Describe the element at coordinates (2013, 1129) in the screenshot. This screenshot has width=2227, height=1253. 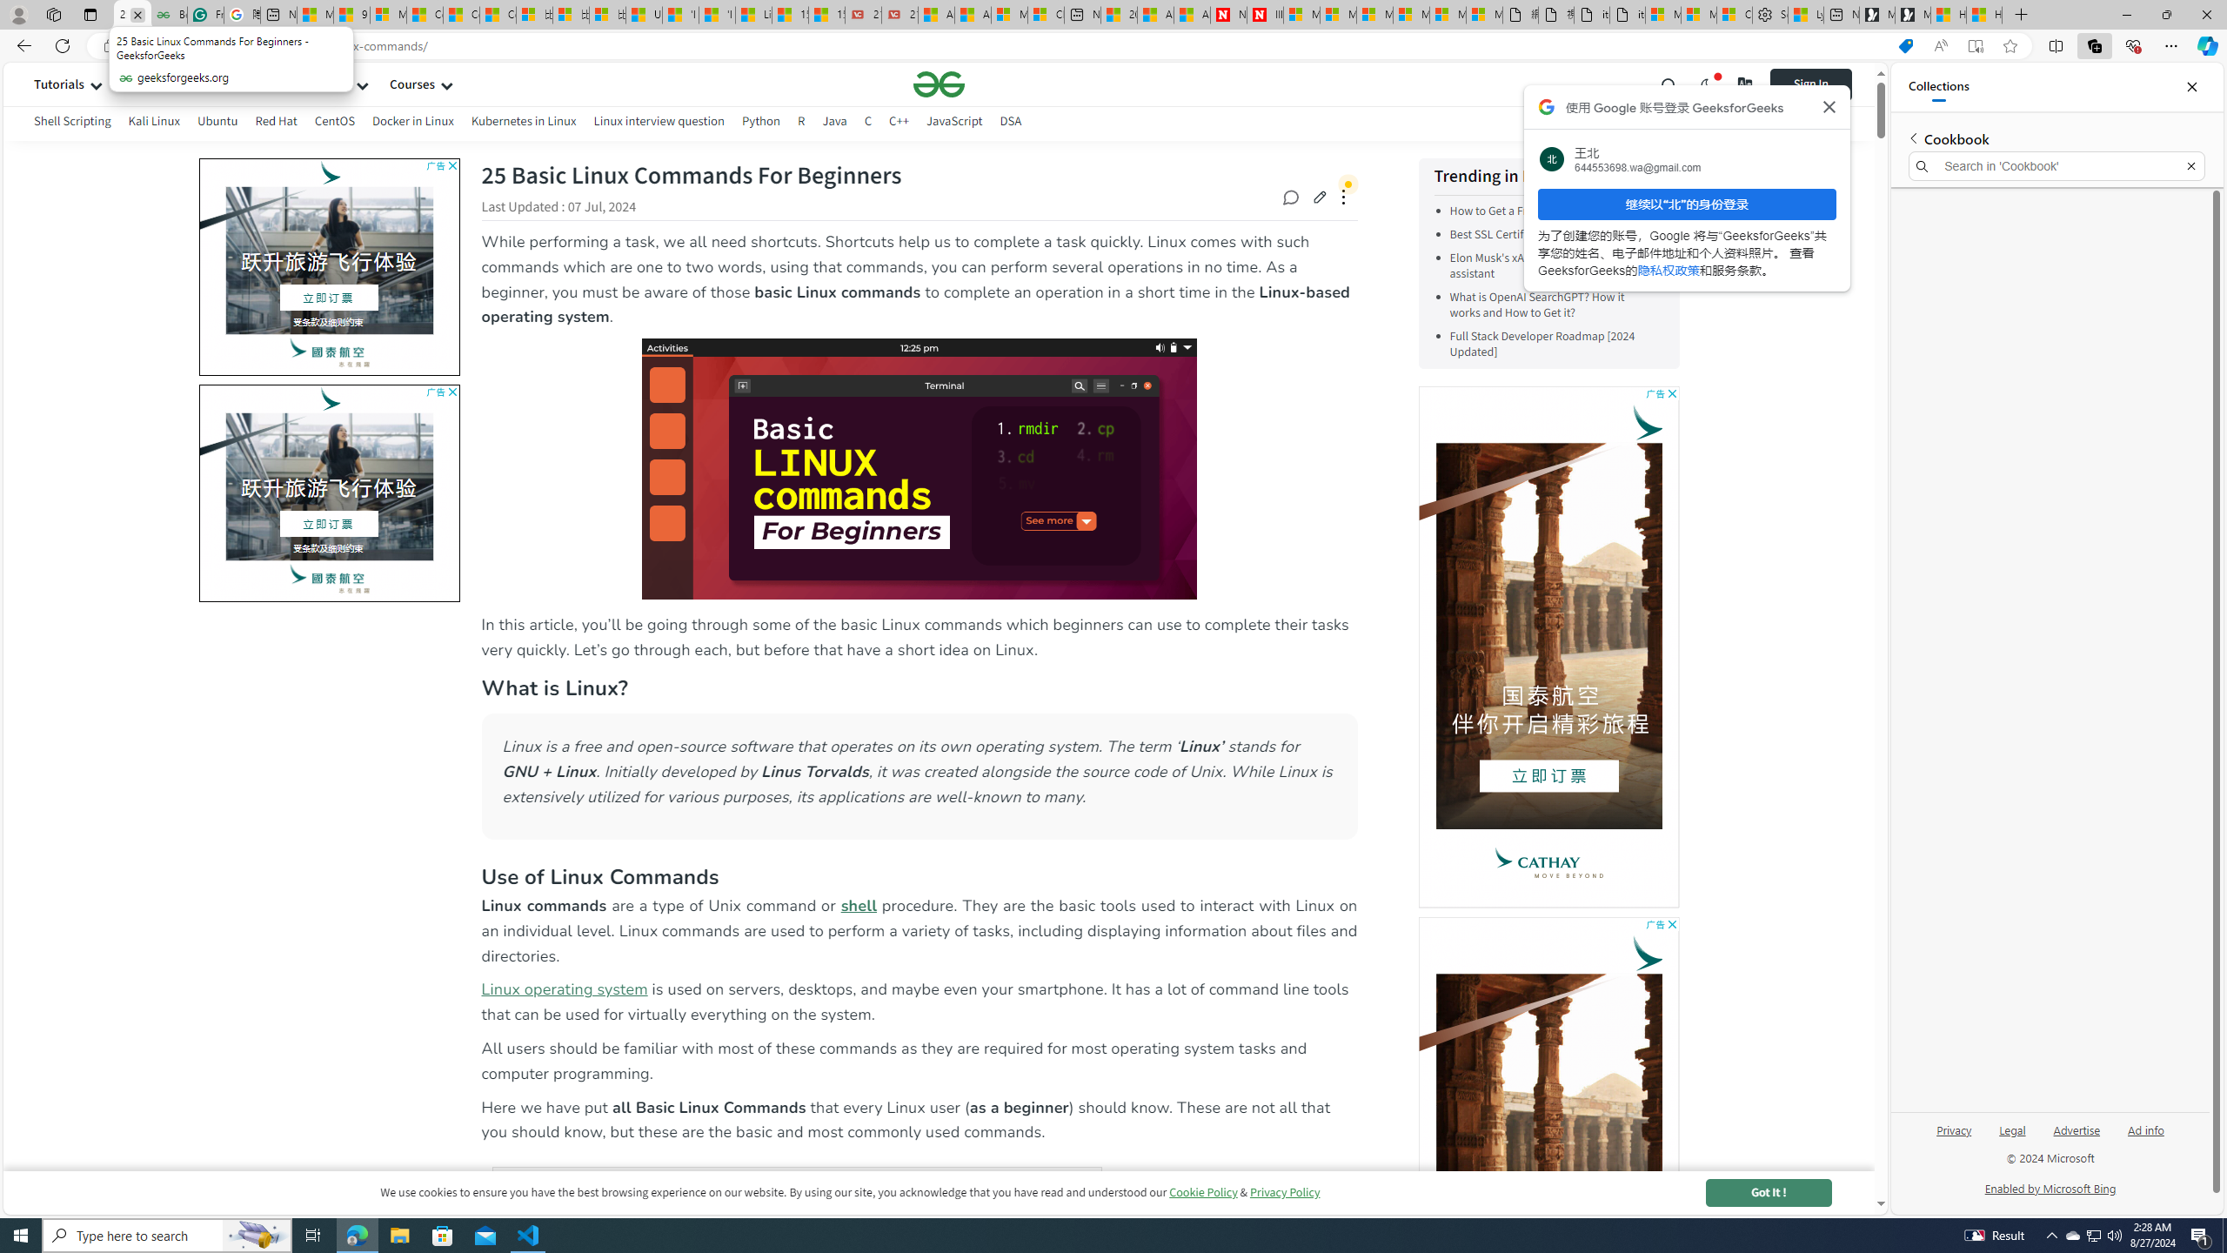
I see `Legal` at that location.